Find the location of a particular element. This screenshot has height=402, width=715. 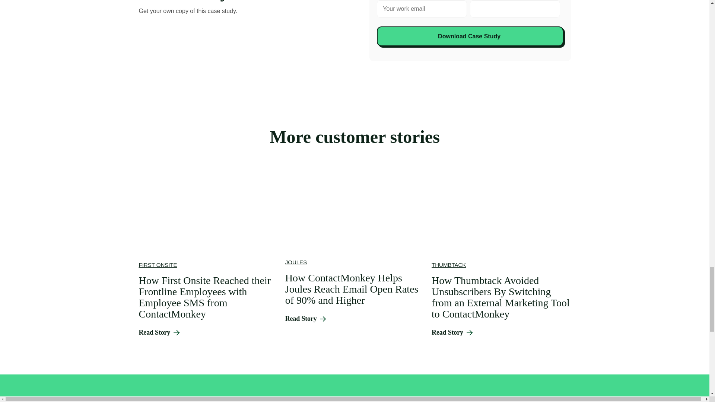

Download Case Study  is located at coordinates (470, 36).